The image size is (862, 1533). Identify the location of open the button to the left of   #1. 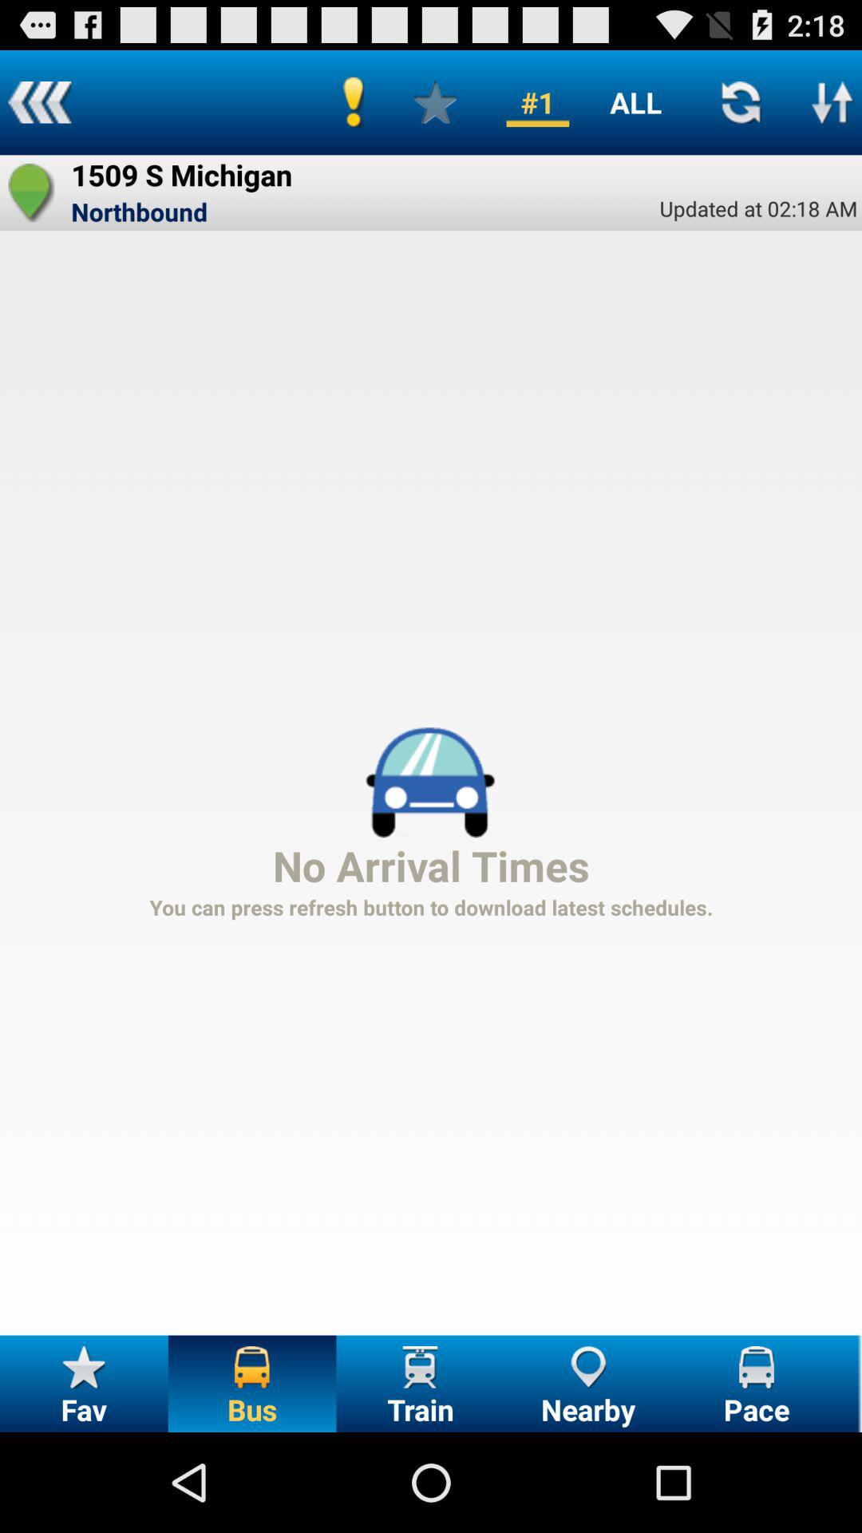
(435, 102).